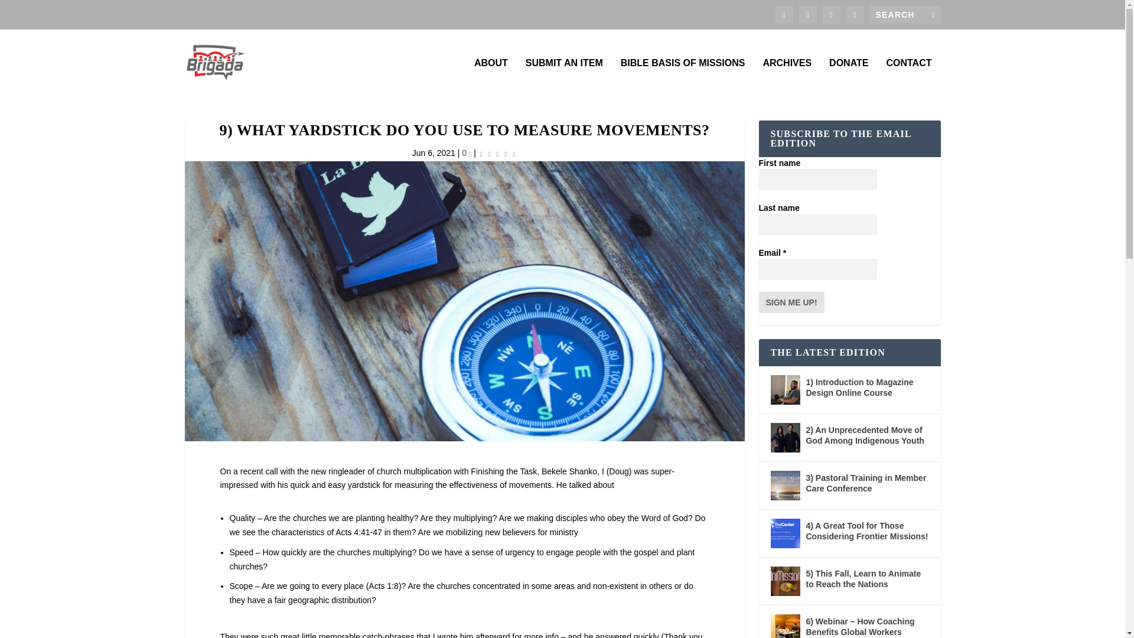 The image size is (1134, 638). I want to click on Rating: 0.00, so click(497, 154).